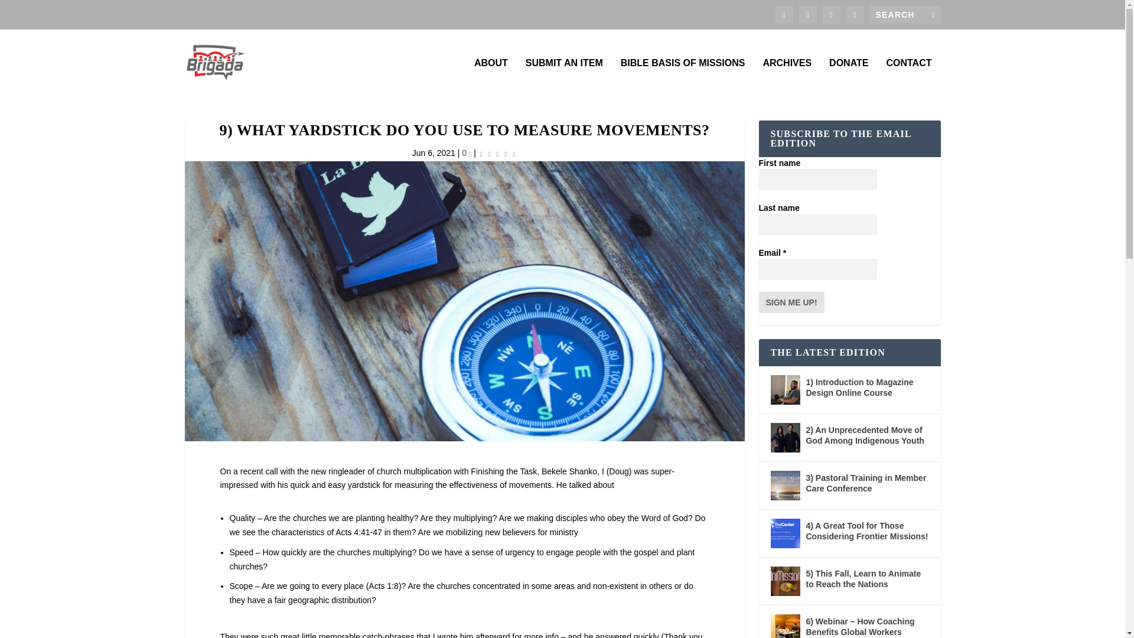 The image size is (1134, 638). I want to click on Rating: 0.00, so click(497, 154).